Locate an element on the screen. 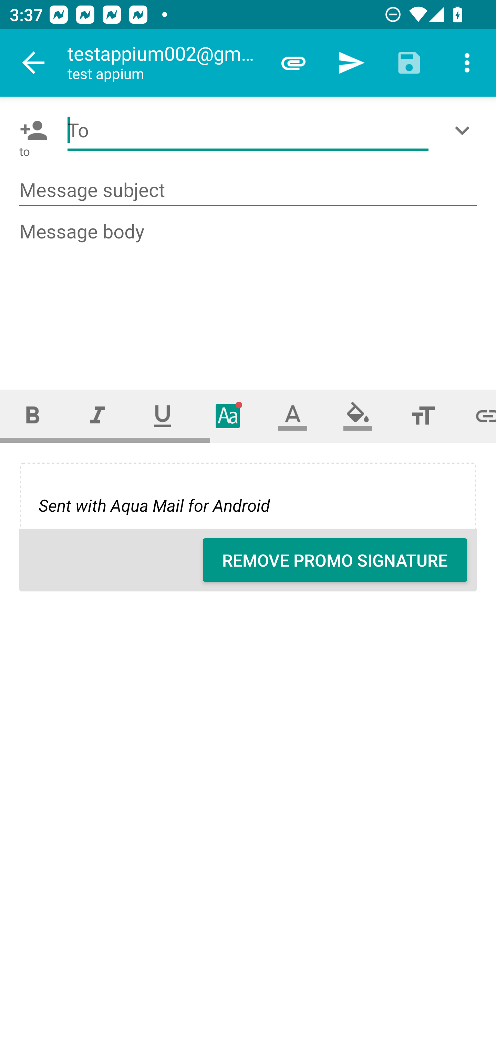 This screenshot has width=496, height=1049. Message body is located at coordinates (249, 293).